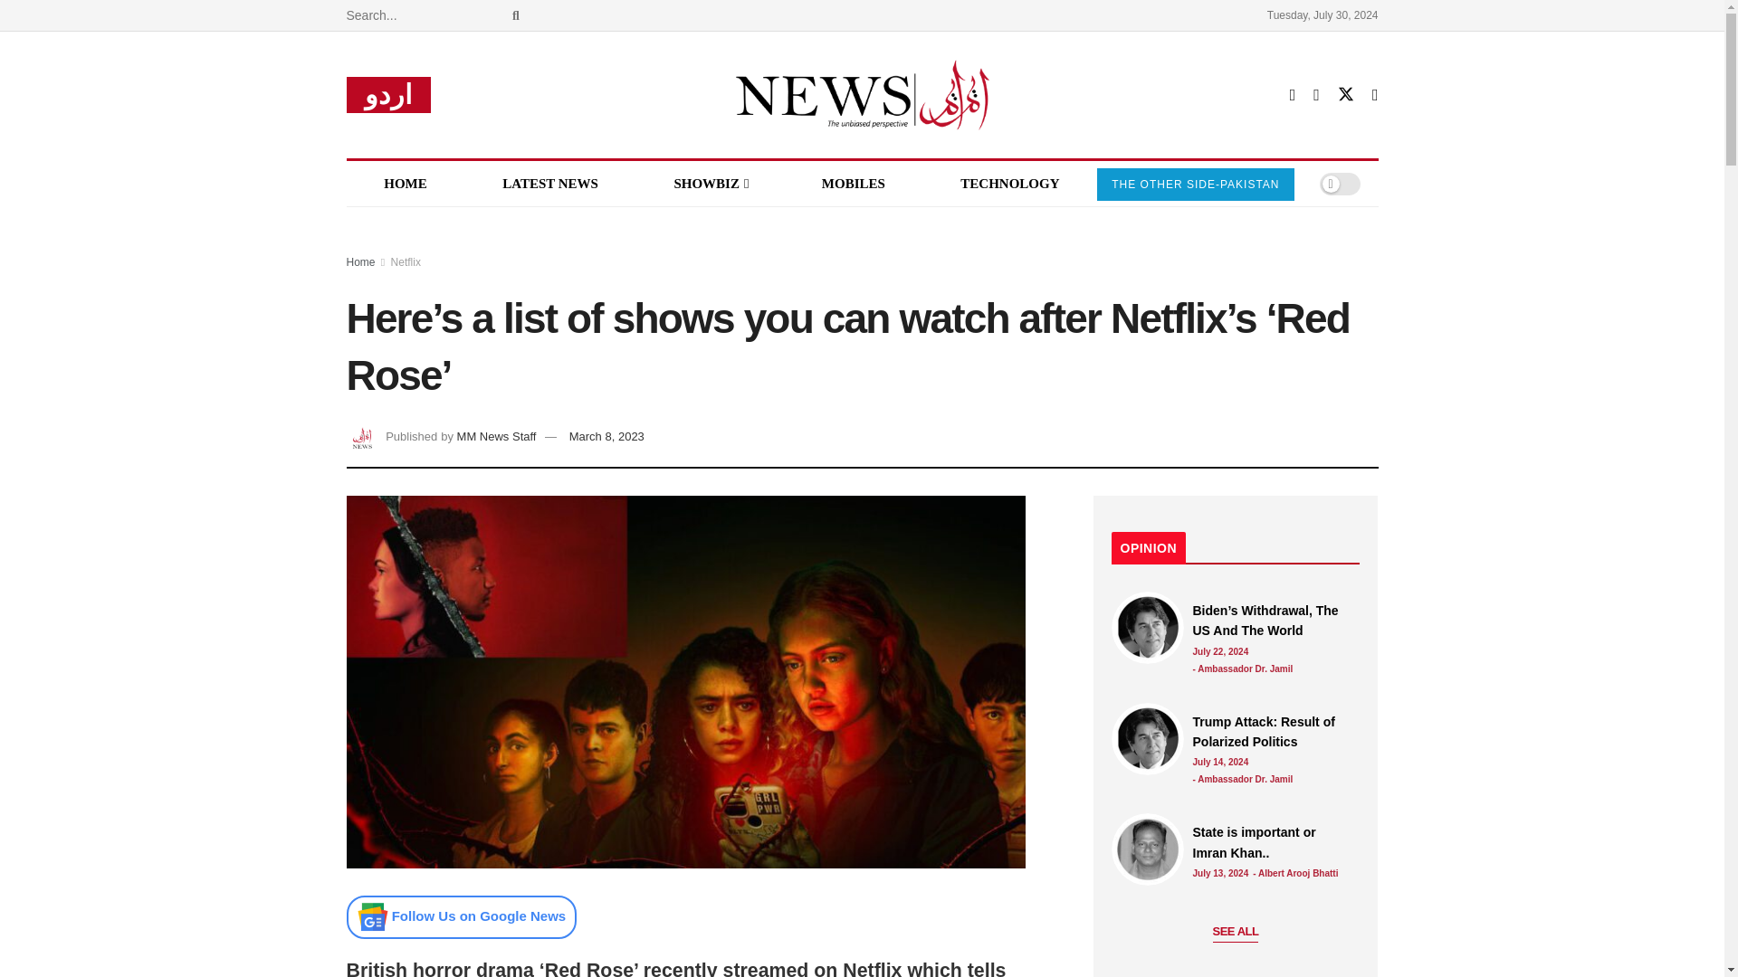  What do you see at coordinates (1272, 842) in the screenshot?
I see `State is important or Imran Khan..` at bounding box center [1272, 842].